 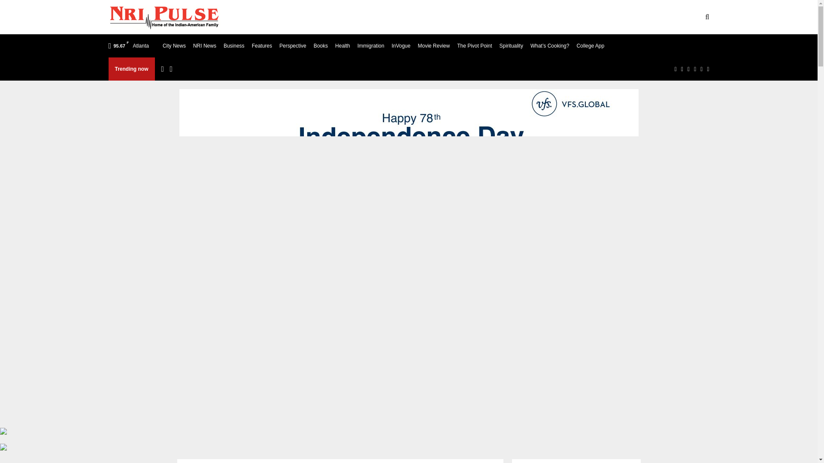 What do you see at coordinates (401, 45) in the screenshot?
I see `InVogue` at bounding box center [401, 45].